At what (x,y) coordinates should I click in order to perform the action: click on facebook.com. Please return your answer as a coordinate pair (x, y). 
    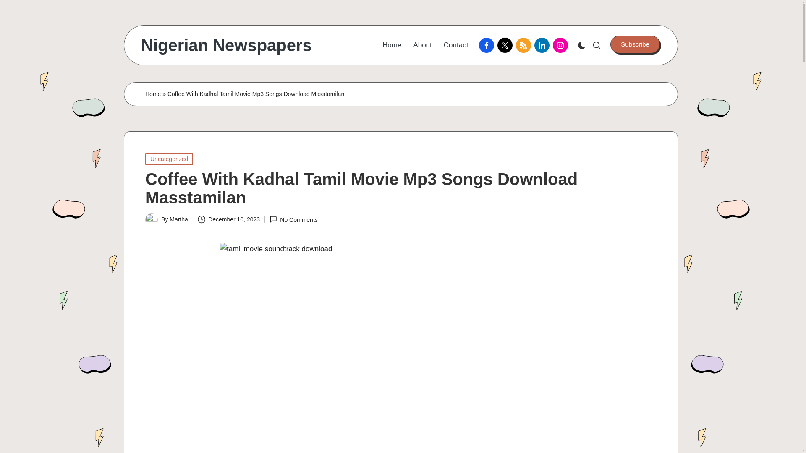
    Looking at the image, I should click on (488, 45).